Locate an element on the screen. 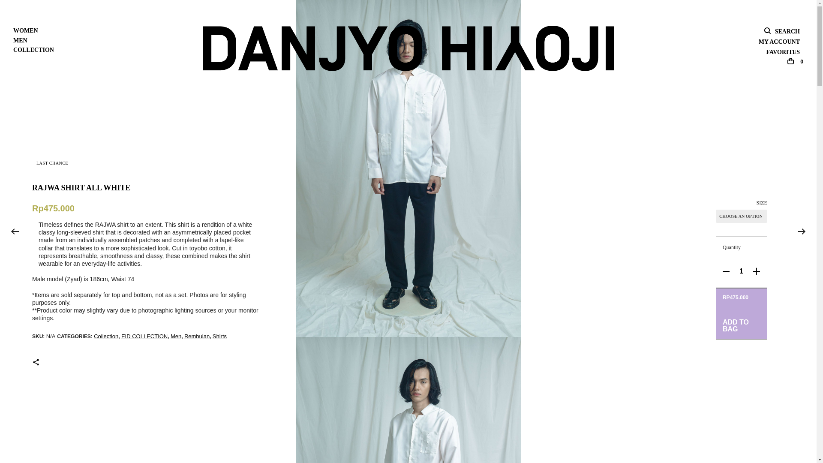  Qty is located at coordinates (741, 271).